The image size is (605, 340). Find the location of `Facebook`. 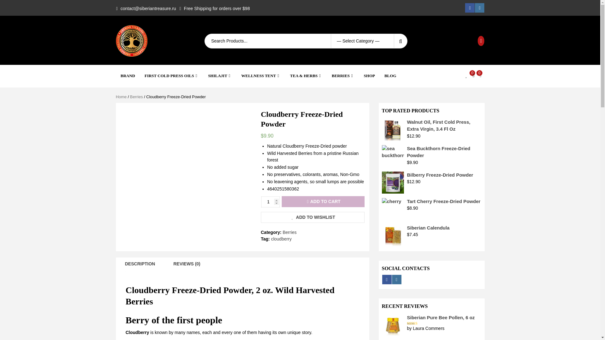

Facebook is located at coordinates (470, 8).